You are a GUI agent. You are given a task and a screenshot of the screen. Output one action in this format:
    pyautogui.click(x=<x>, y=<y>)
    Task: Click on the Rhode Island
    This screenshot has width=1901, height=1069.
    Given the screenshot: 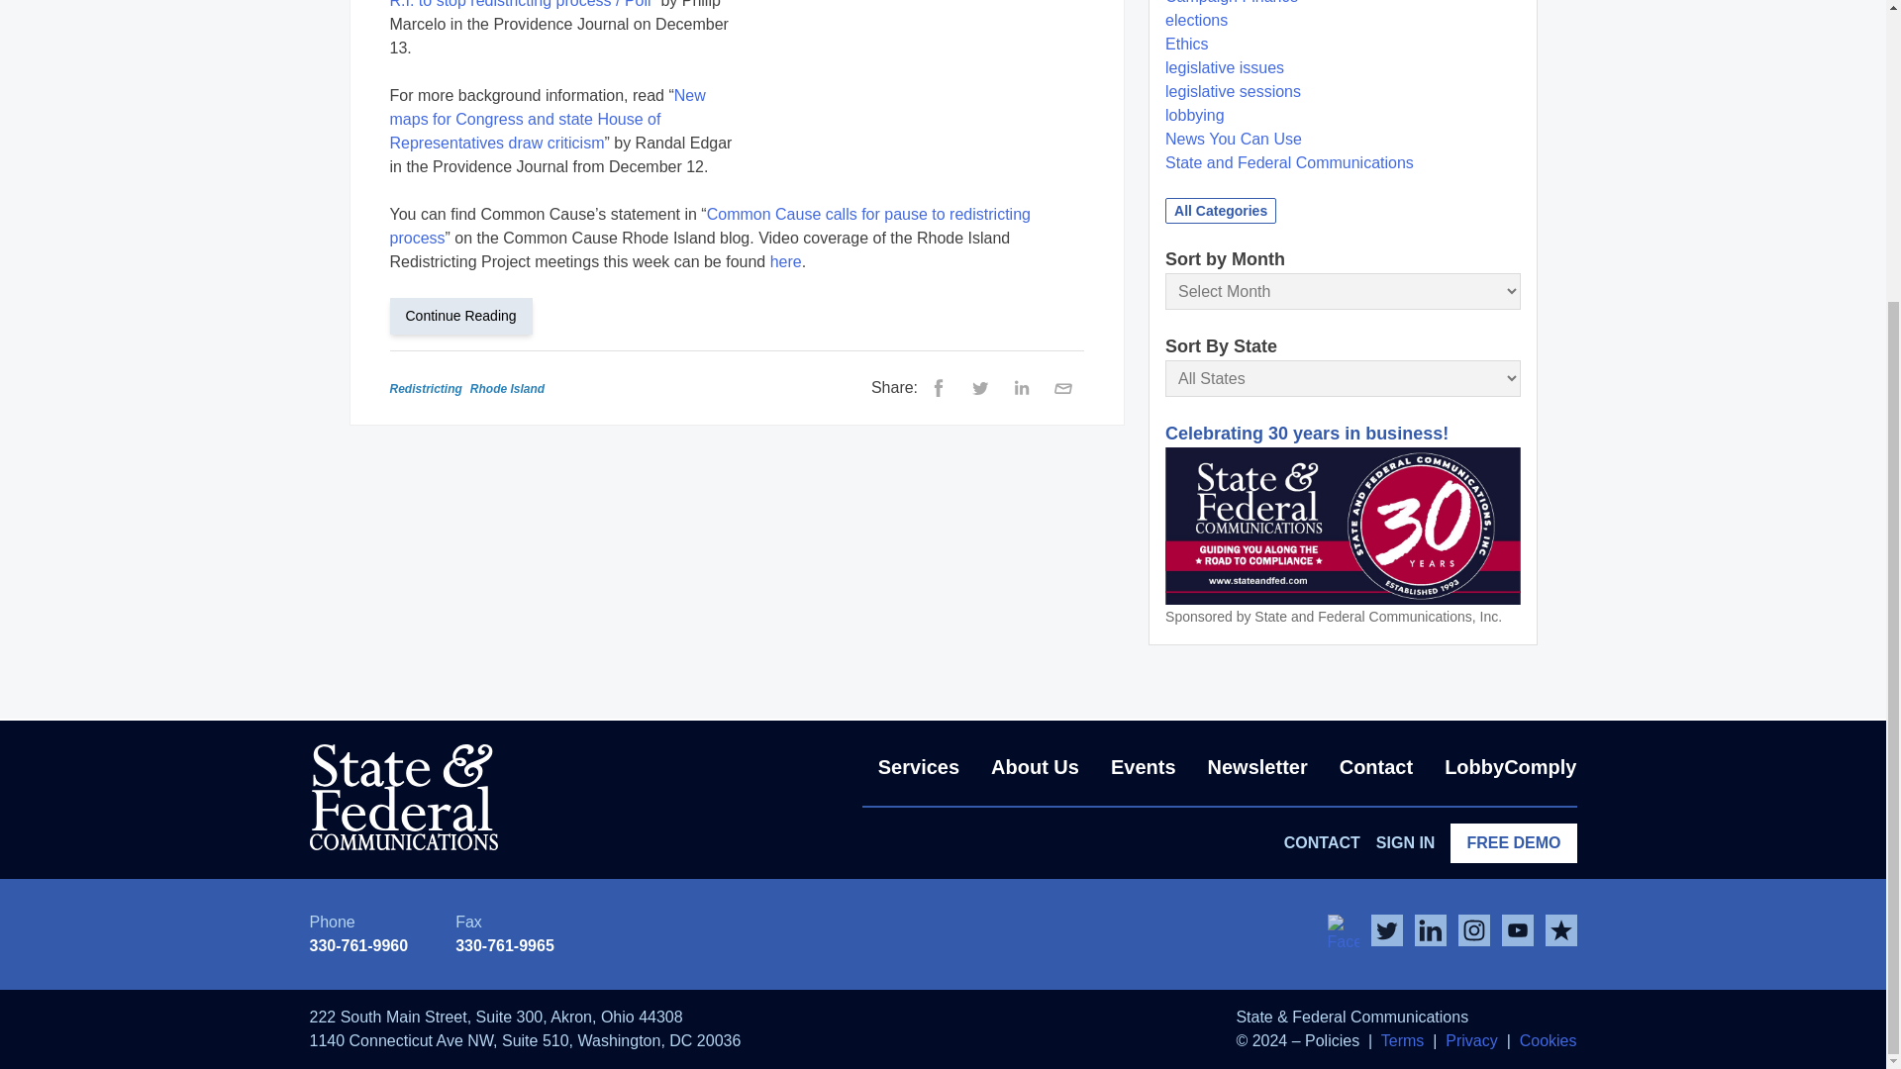 What is the action you would take?
    pyautogui.click(x=925, y=77)
    